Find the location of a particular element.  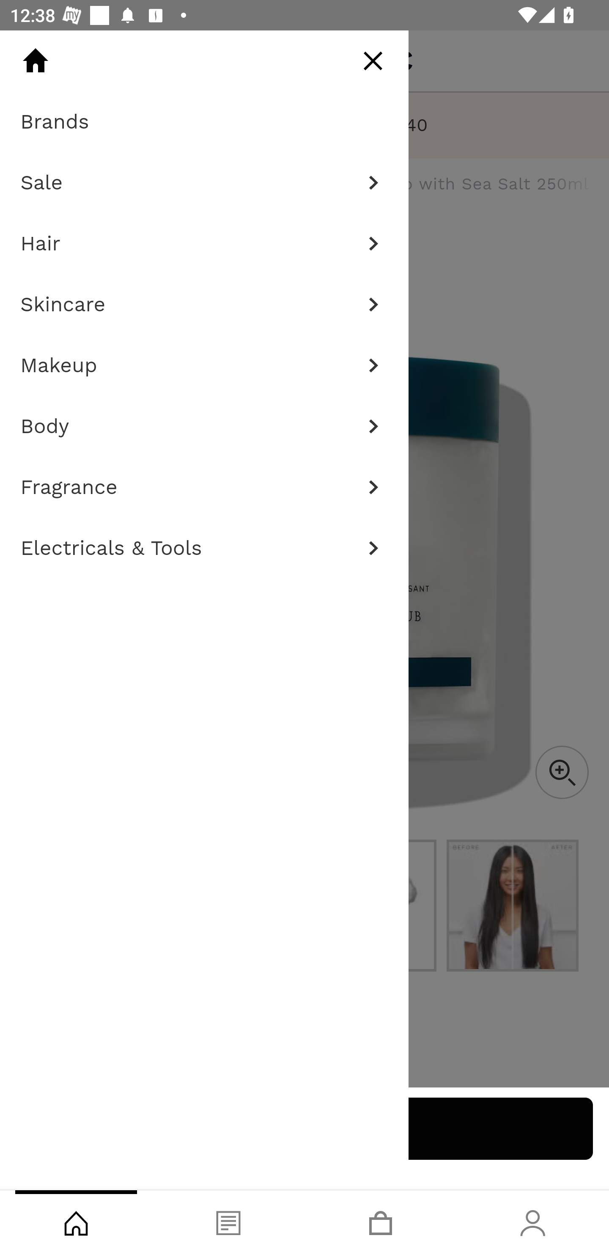

Fragrance is located at coordinates (204, 487).